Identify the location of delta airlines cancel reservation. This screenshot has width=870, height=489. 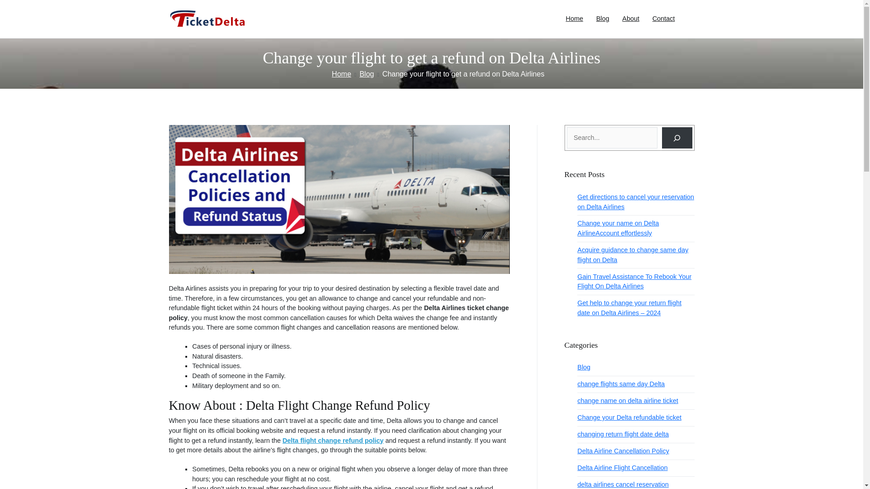
(623, 483).